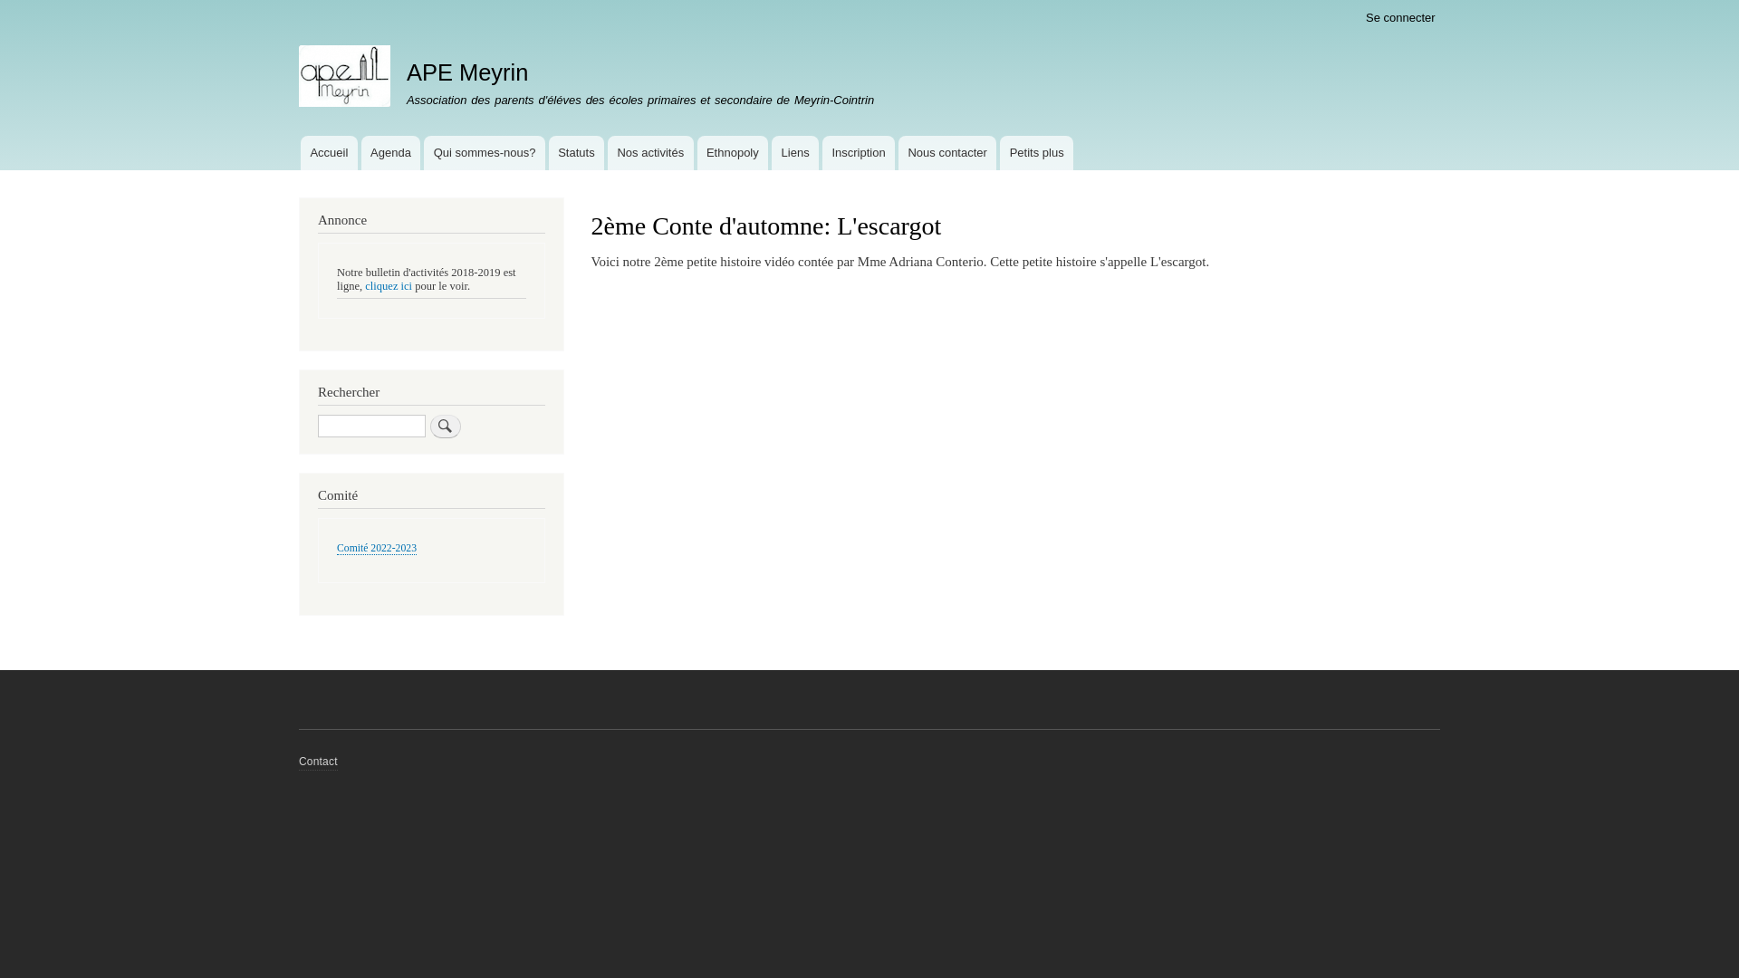 The width and height of the screenshot is (1739, 978). Describe the element at coordinates (391, 153) in the screenshot. I see `Agenda` at that location.